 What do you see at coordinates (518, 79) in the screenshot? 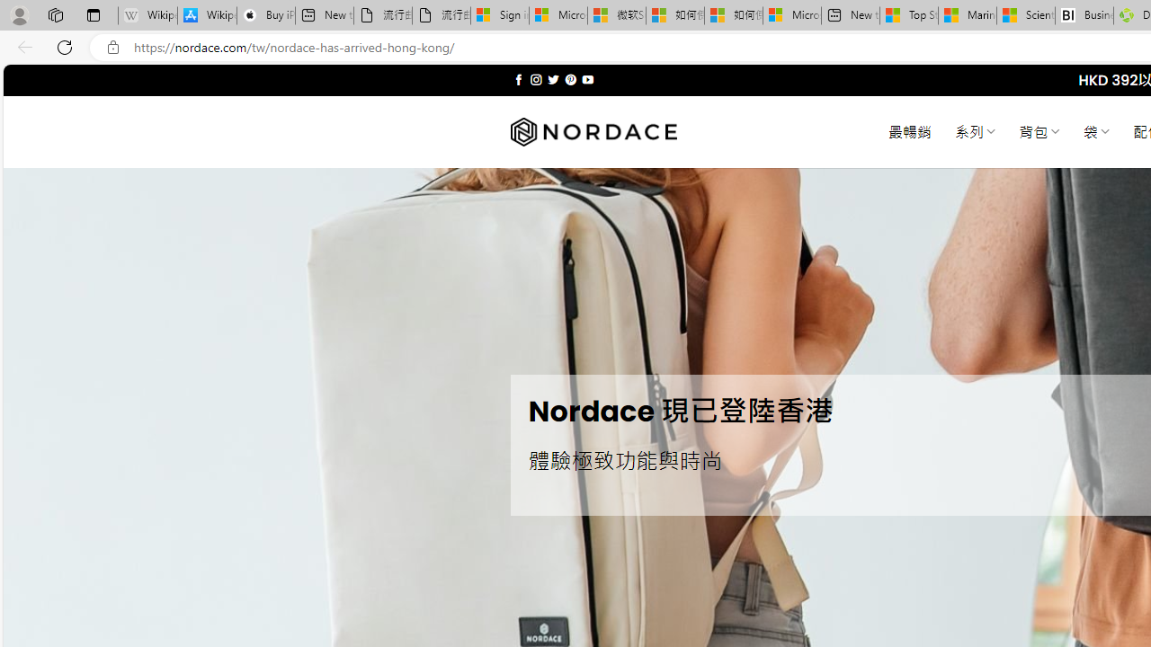
I see `Follow on Facebook` at bounding box center [518, 79].